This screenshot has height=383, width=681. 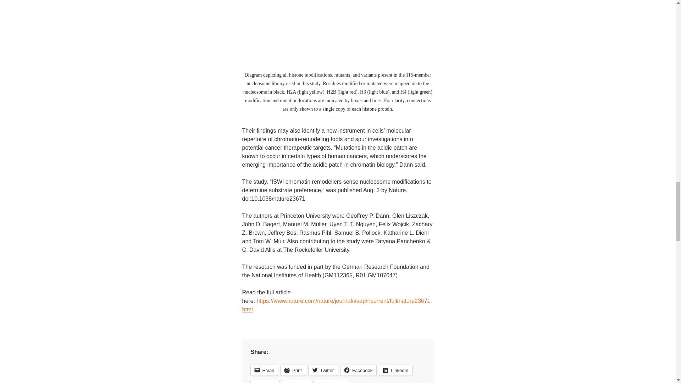 I want to click on Click to share on Pinterest, so click(x=332, y=382).